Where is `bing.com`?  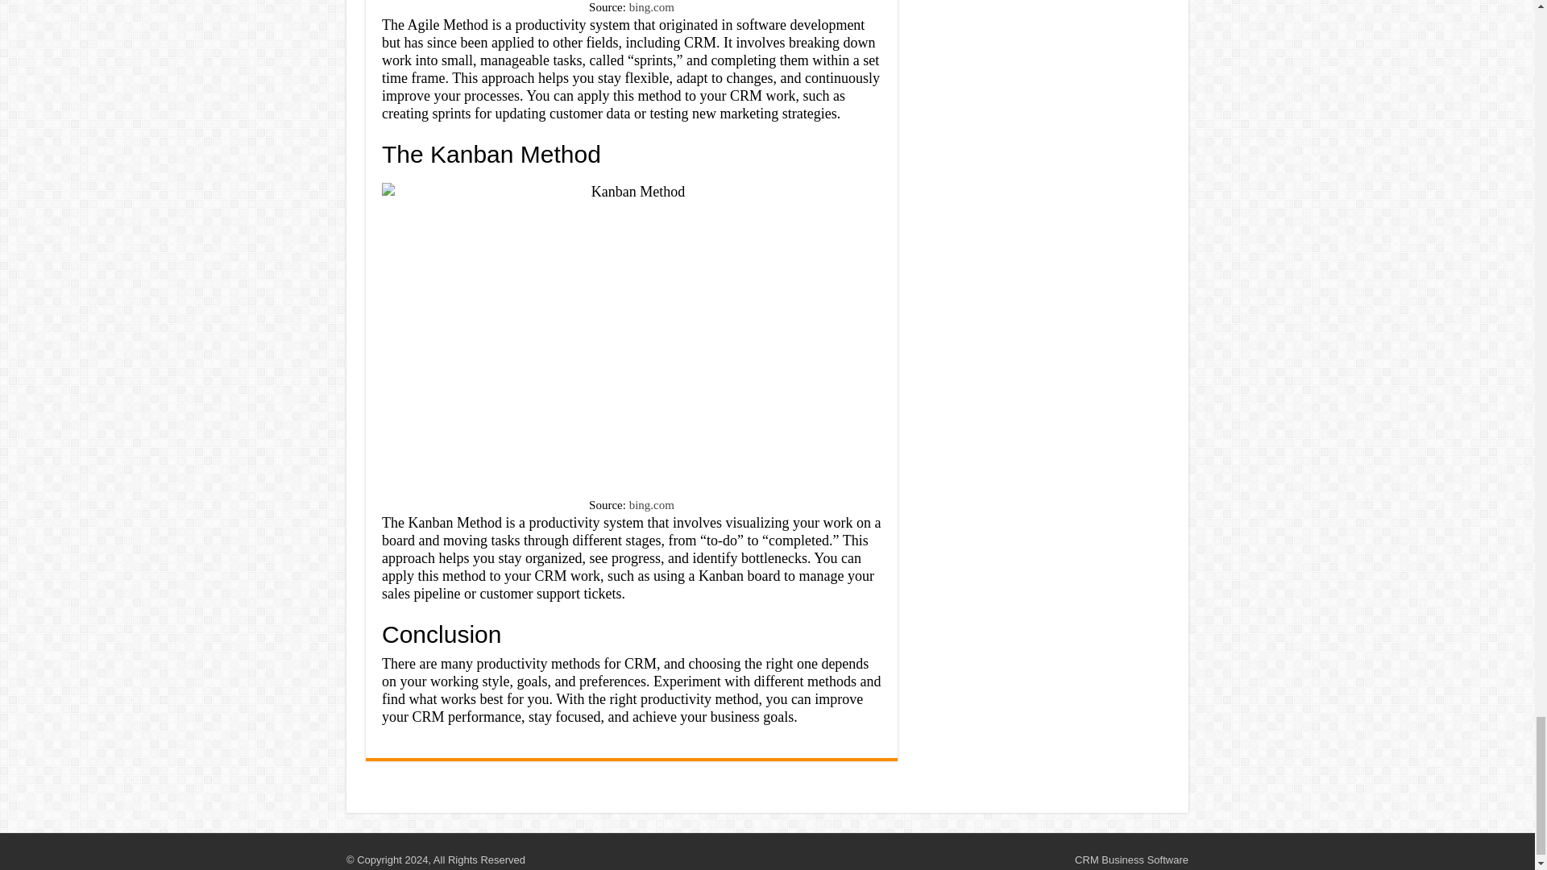
bing.com is located at coordinates (652, 7).